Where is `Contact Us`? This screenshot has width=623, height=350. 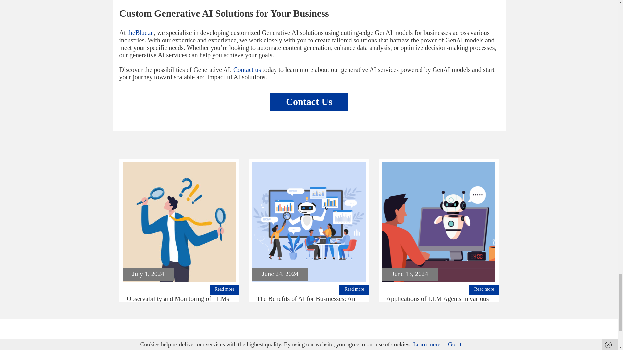 Contact Us is located at coordinates (309, 102).